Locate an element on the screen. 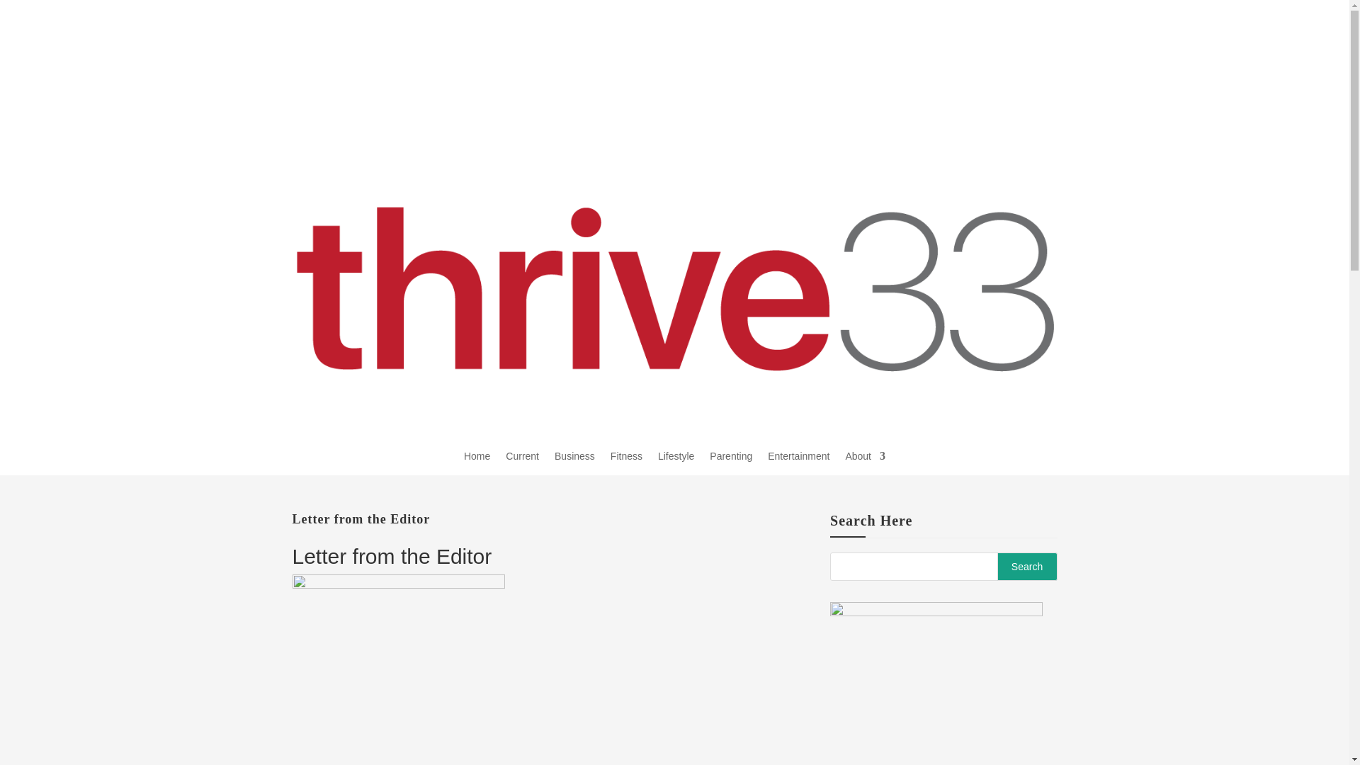 The height and width of the screenshot is (765, 1360). Entertainment is located at coordinates (799, 455).